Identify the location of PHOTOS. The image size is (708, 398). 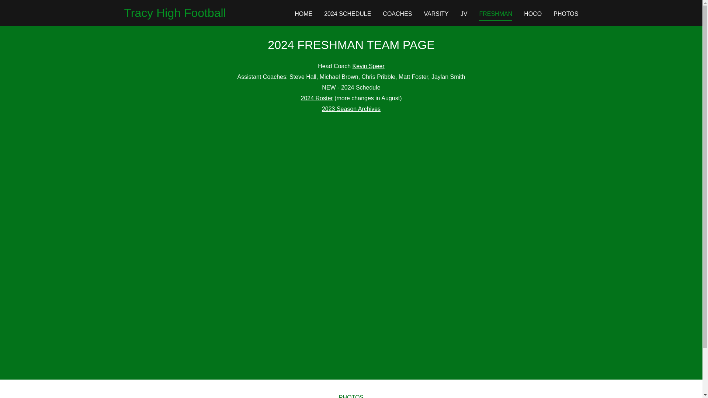
(566, 14).